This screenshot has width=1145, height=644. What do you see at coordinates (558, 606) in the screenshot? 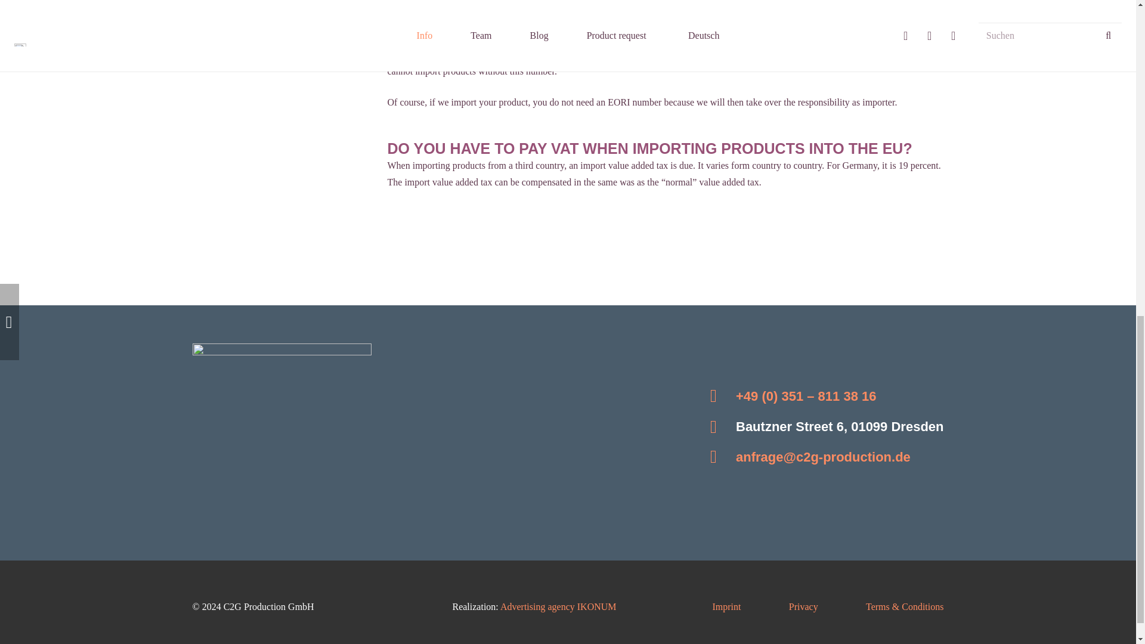
I see `Advertising agency IKONUM` at bounding box center [558, 606].